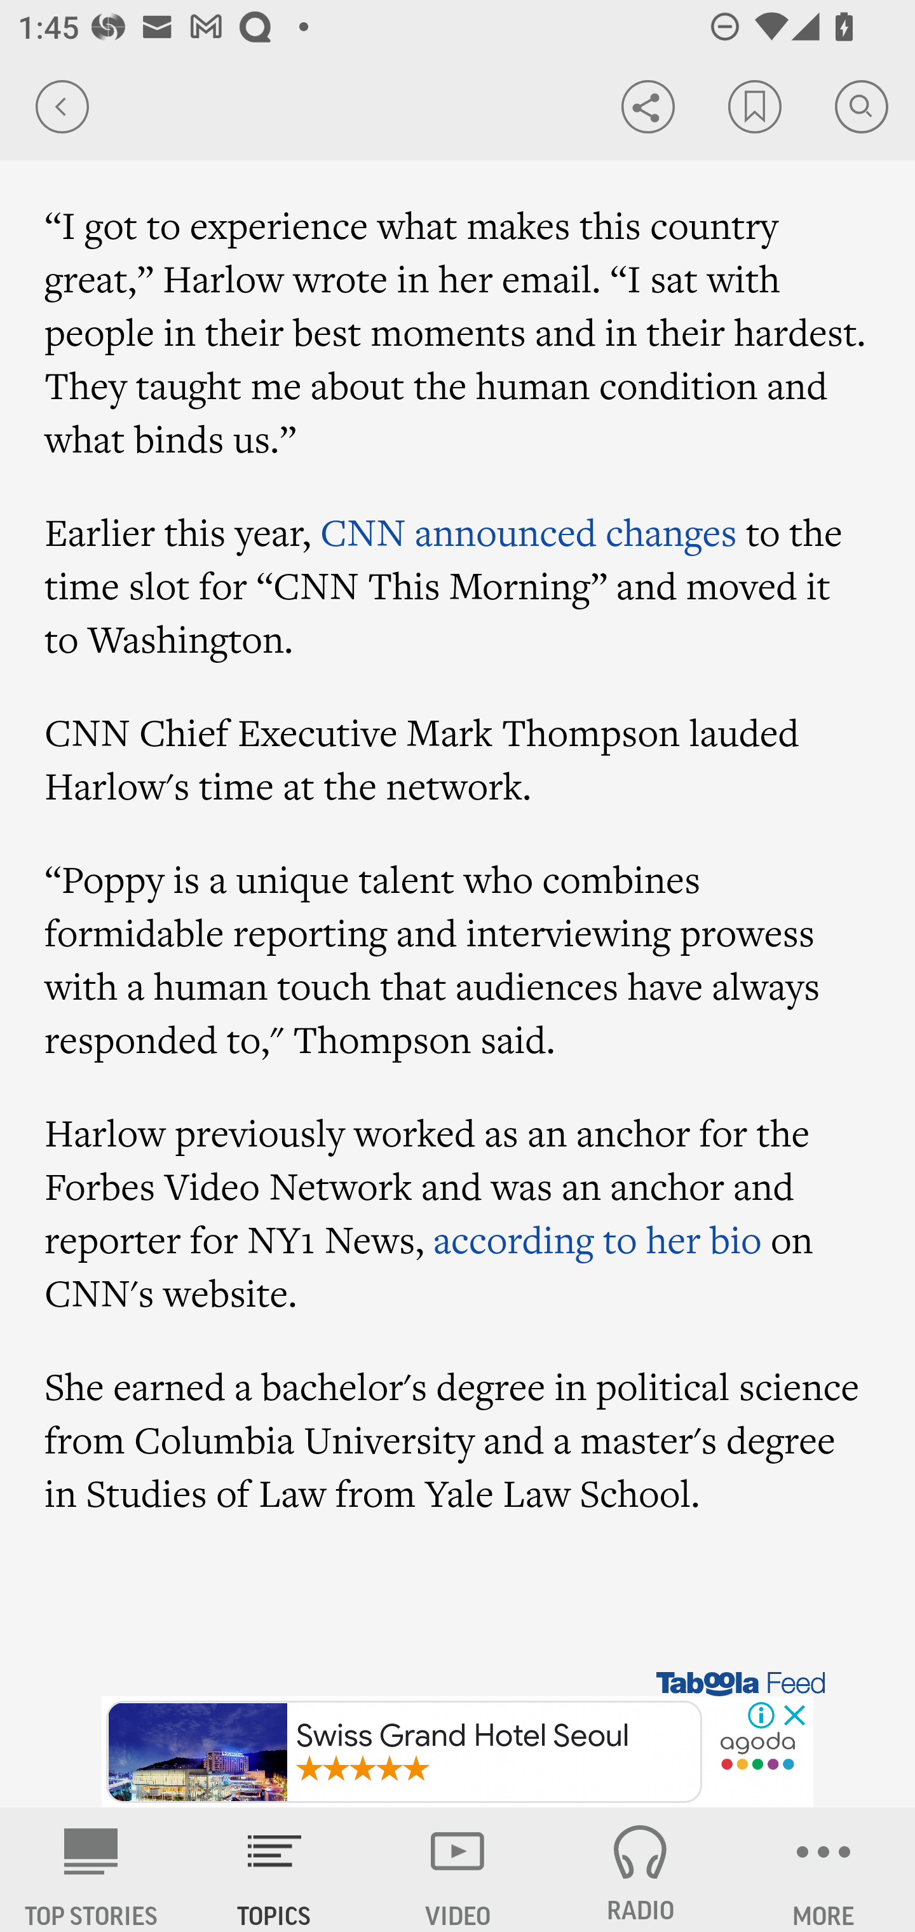  What do you see at coordinates (527, 530) in the screenshot?
I see `CNN announced changes` at bounding box center [527, 530].